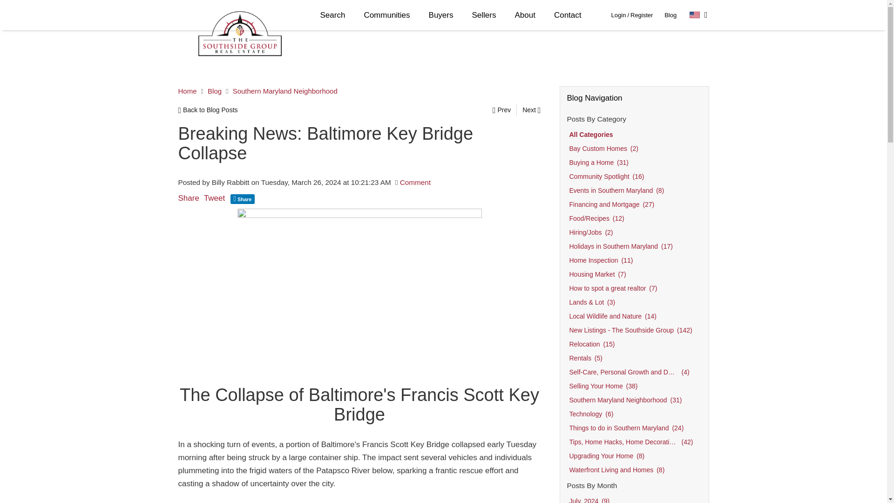 Image resolution: width=894 pixels, height=503 pixels. I want to click on Search, so click(333, 15).